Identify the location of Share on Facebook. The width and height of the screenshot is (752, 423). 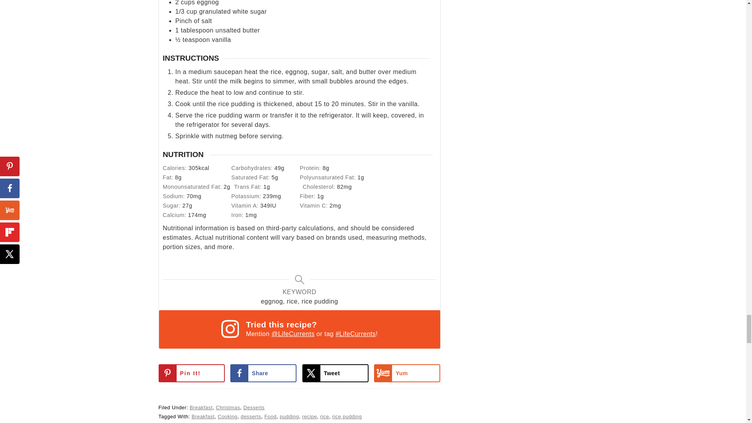
(263, 373).